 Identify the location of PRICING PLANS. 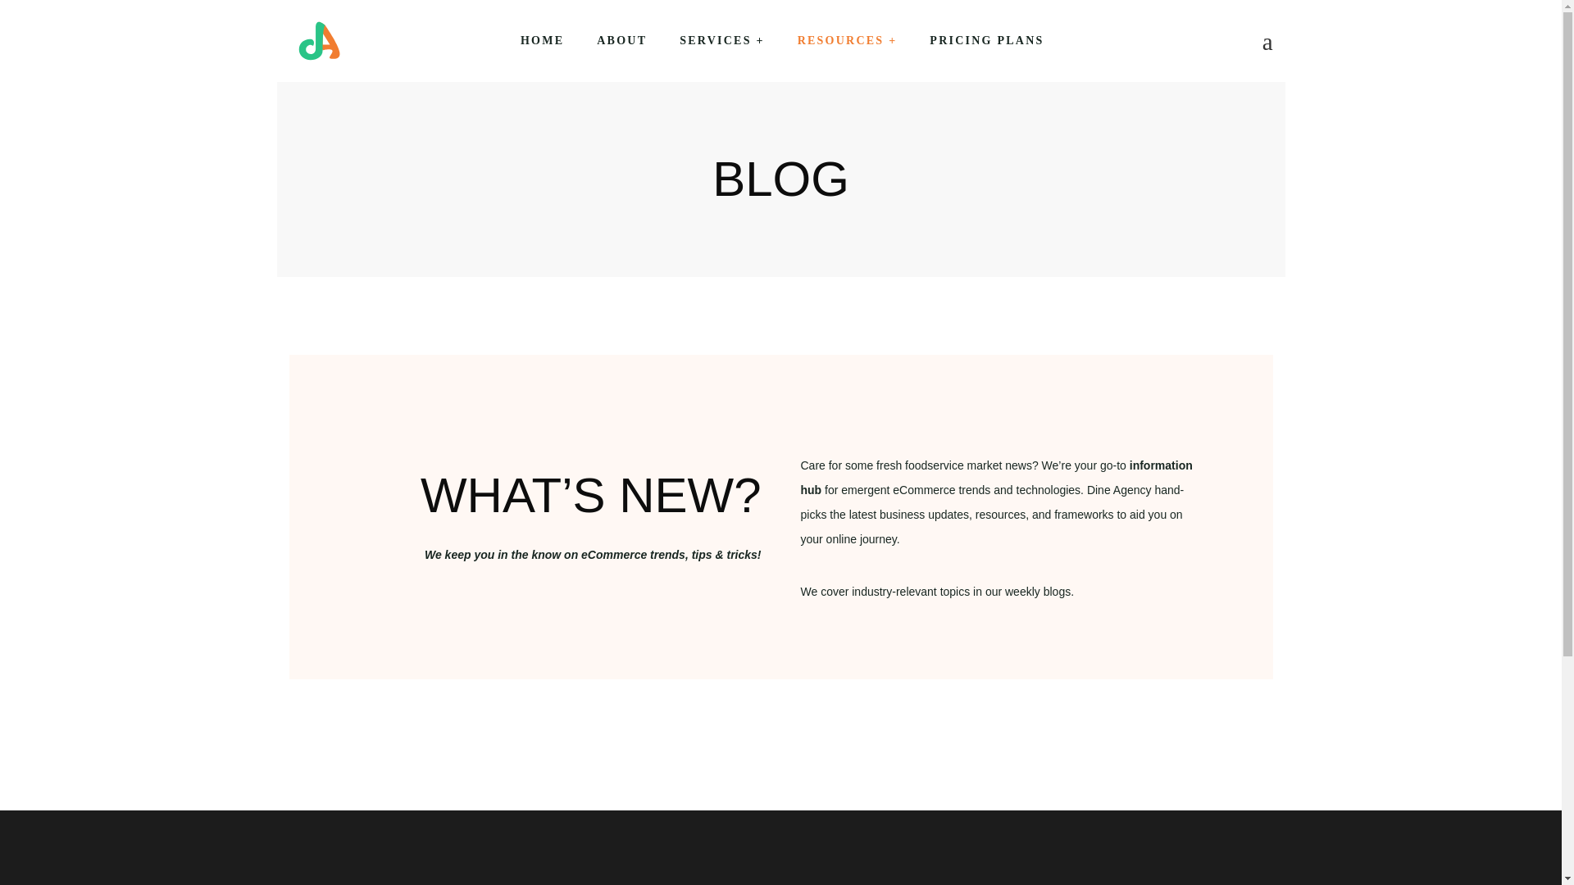
(985, 41).